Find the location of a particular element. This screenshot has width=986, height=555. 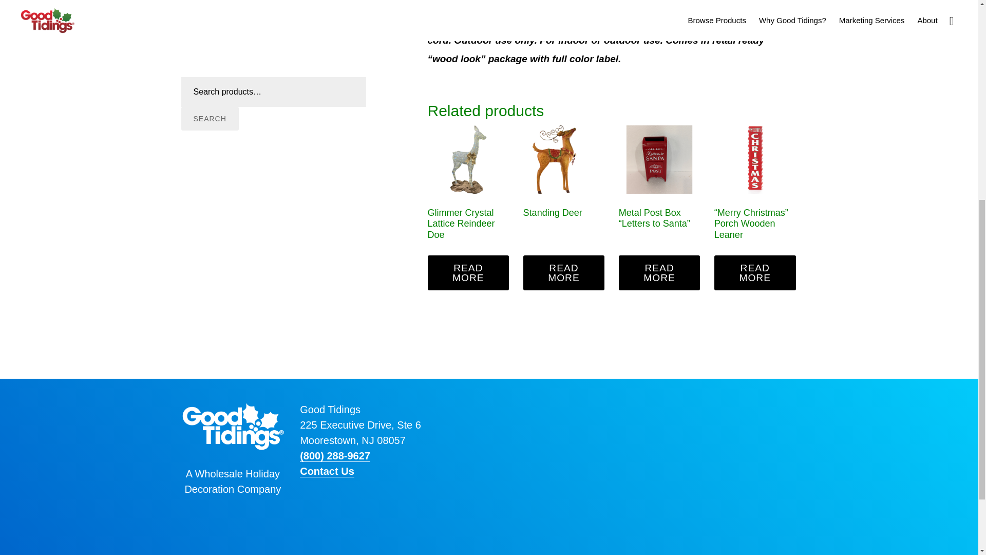

READ MORE is located at coordinates (467, 272).